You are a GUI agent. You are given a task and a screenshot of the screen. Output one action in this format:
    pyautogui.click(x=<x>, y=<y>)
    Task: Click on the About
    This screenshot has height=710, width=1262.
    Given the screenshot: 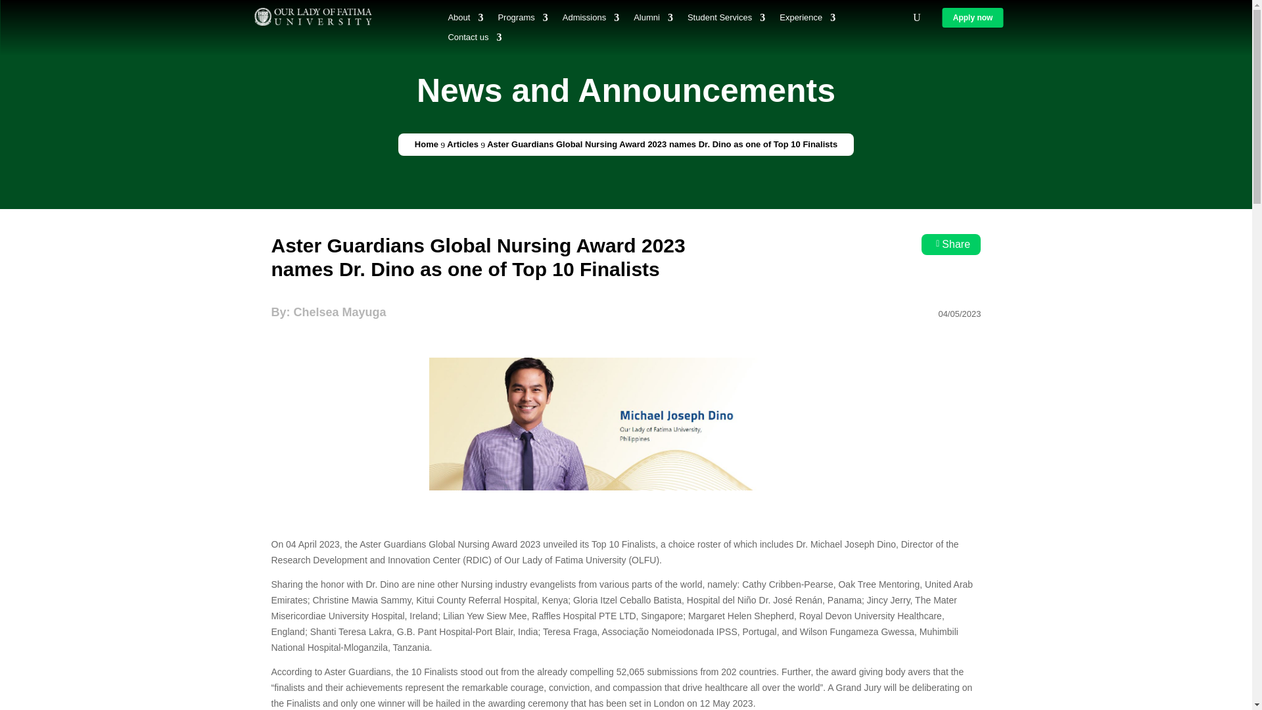 What is the action you would take?
    pyautogui.click(x=465, y=20)
    